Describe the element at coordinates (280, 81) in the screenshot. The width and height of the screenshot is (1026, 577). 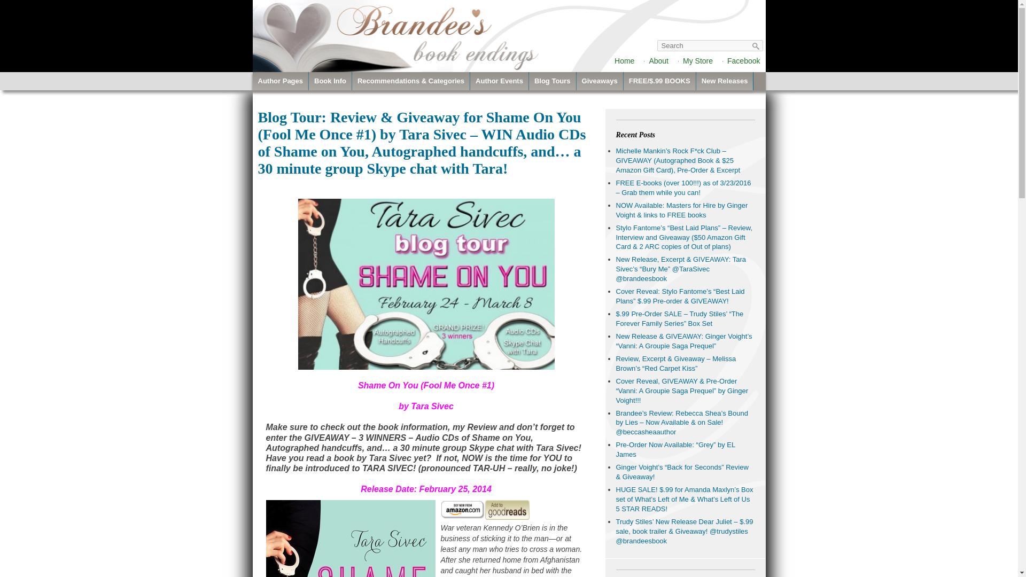
I see `Author Pages` at that location.